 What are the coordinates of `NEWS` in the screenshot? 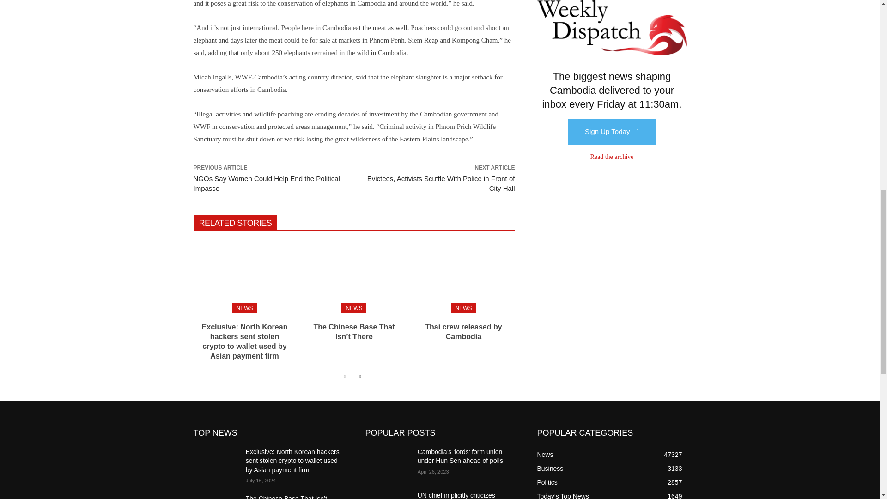 It's located at (463, 308).